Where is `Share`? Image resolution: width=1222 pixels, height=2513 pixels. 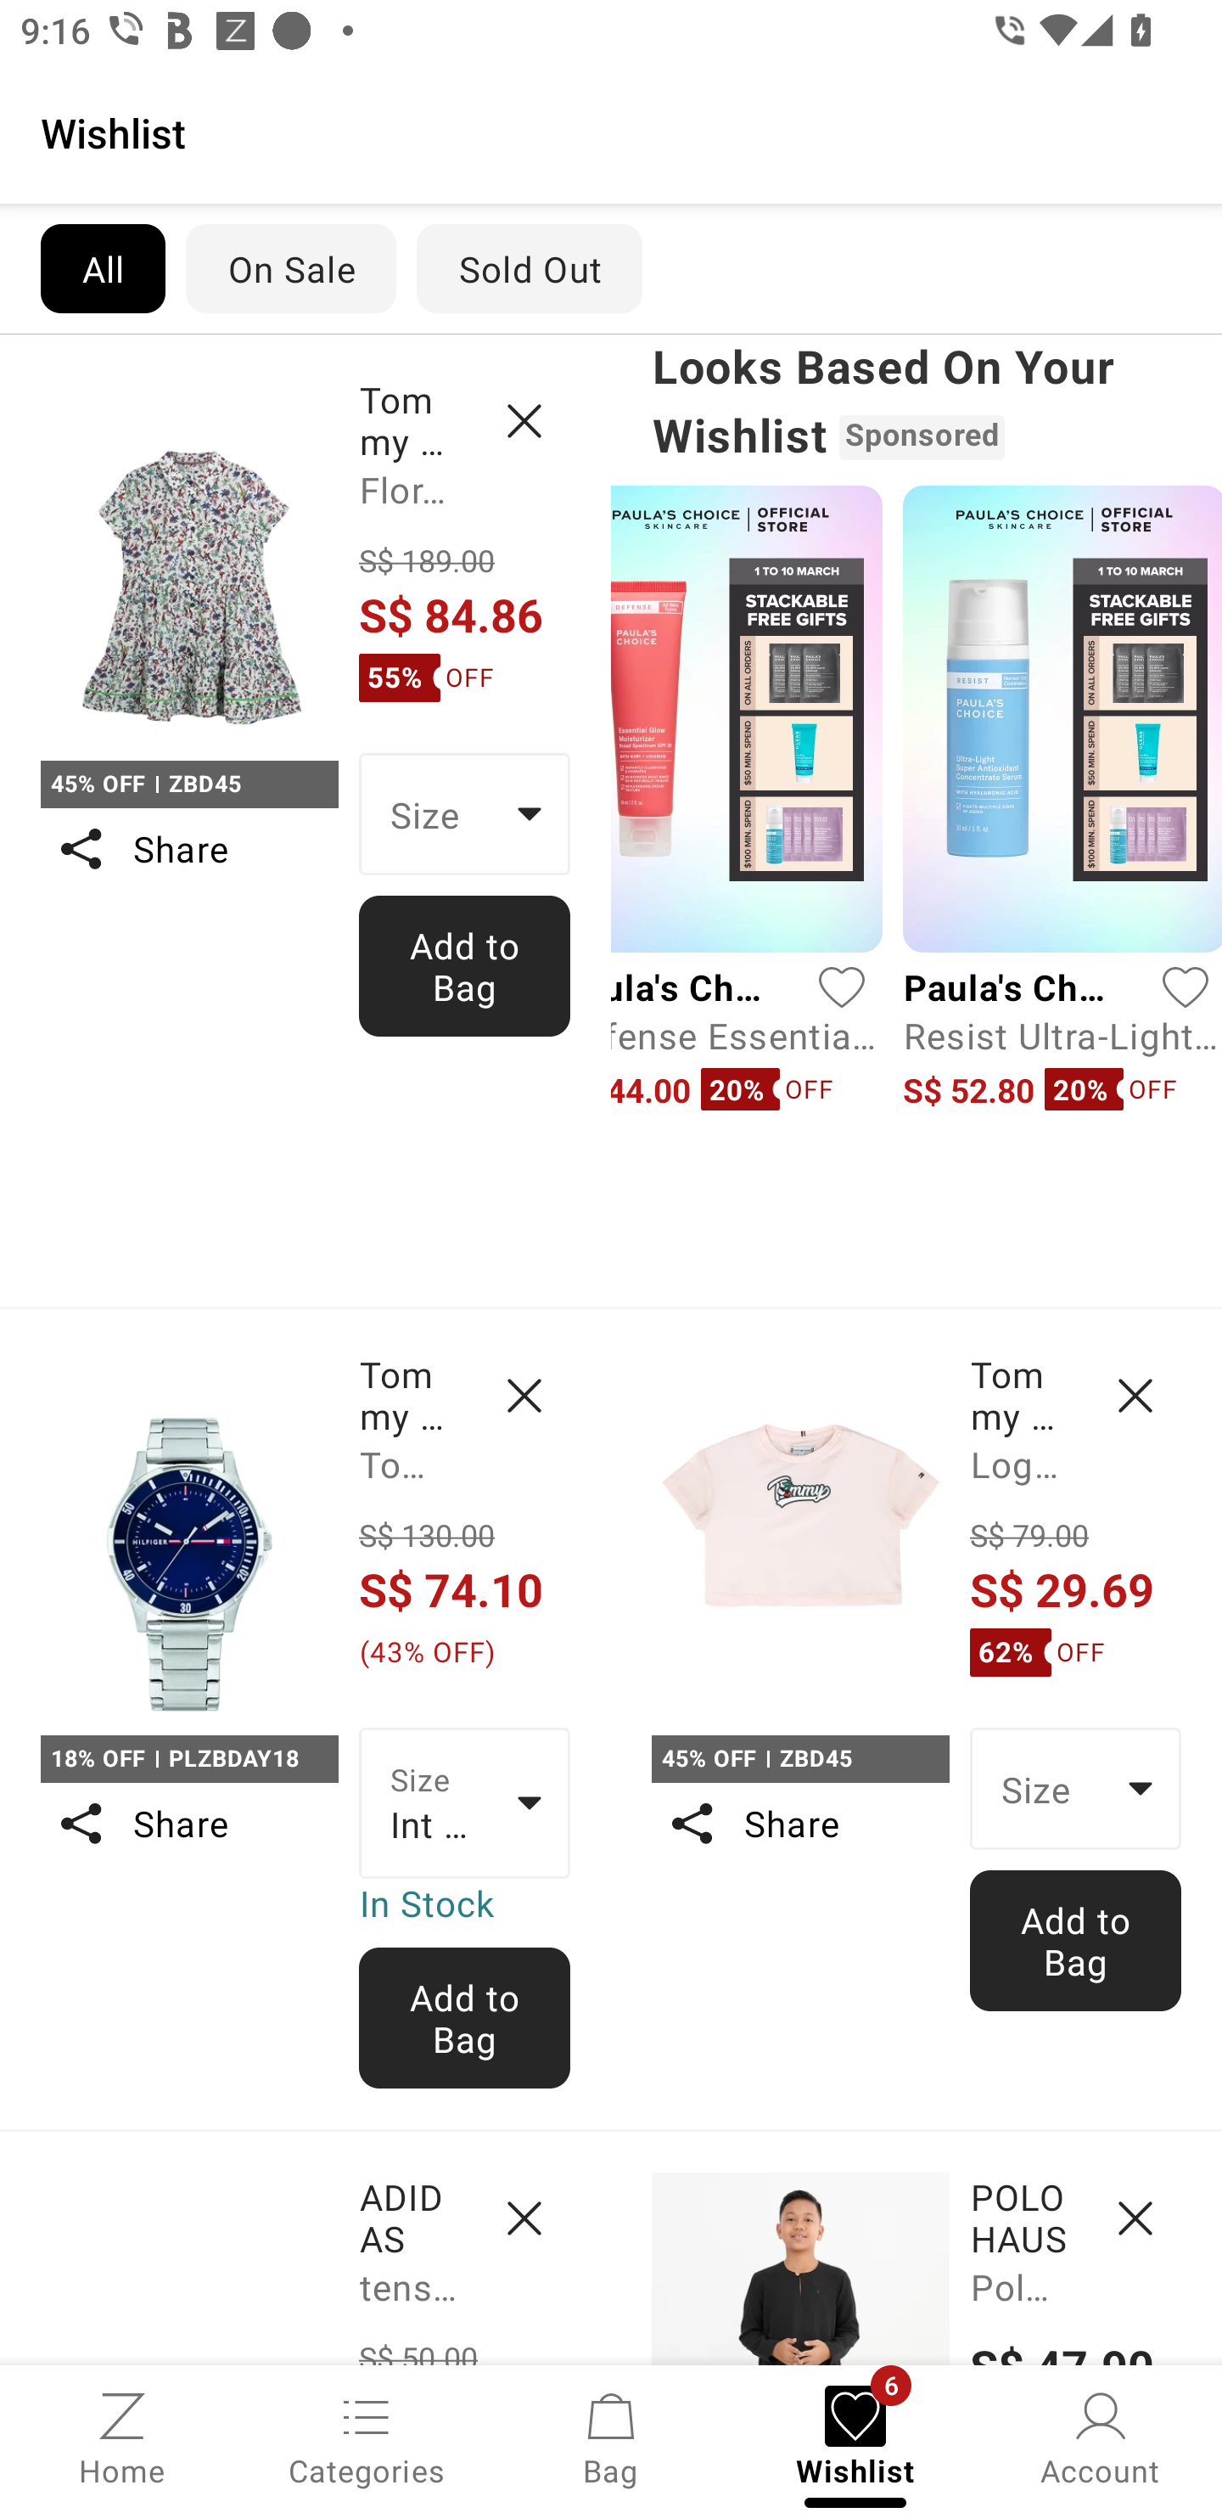 Share is located at coordinates (188, 1823).